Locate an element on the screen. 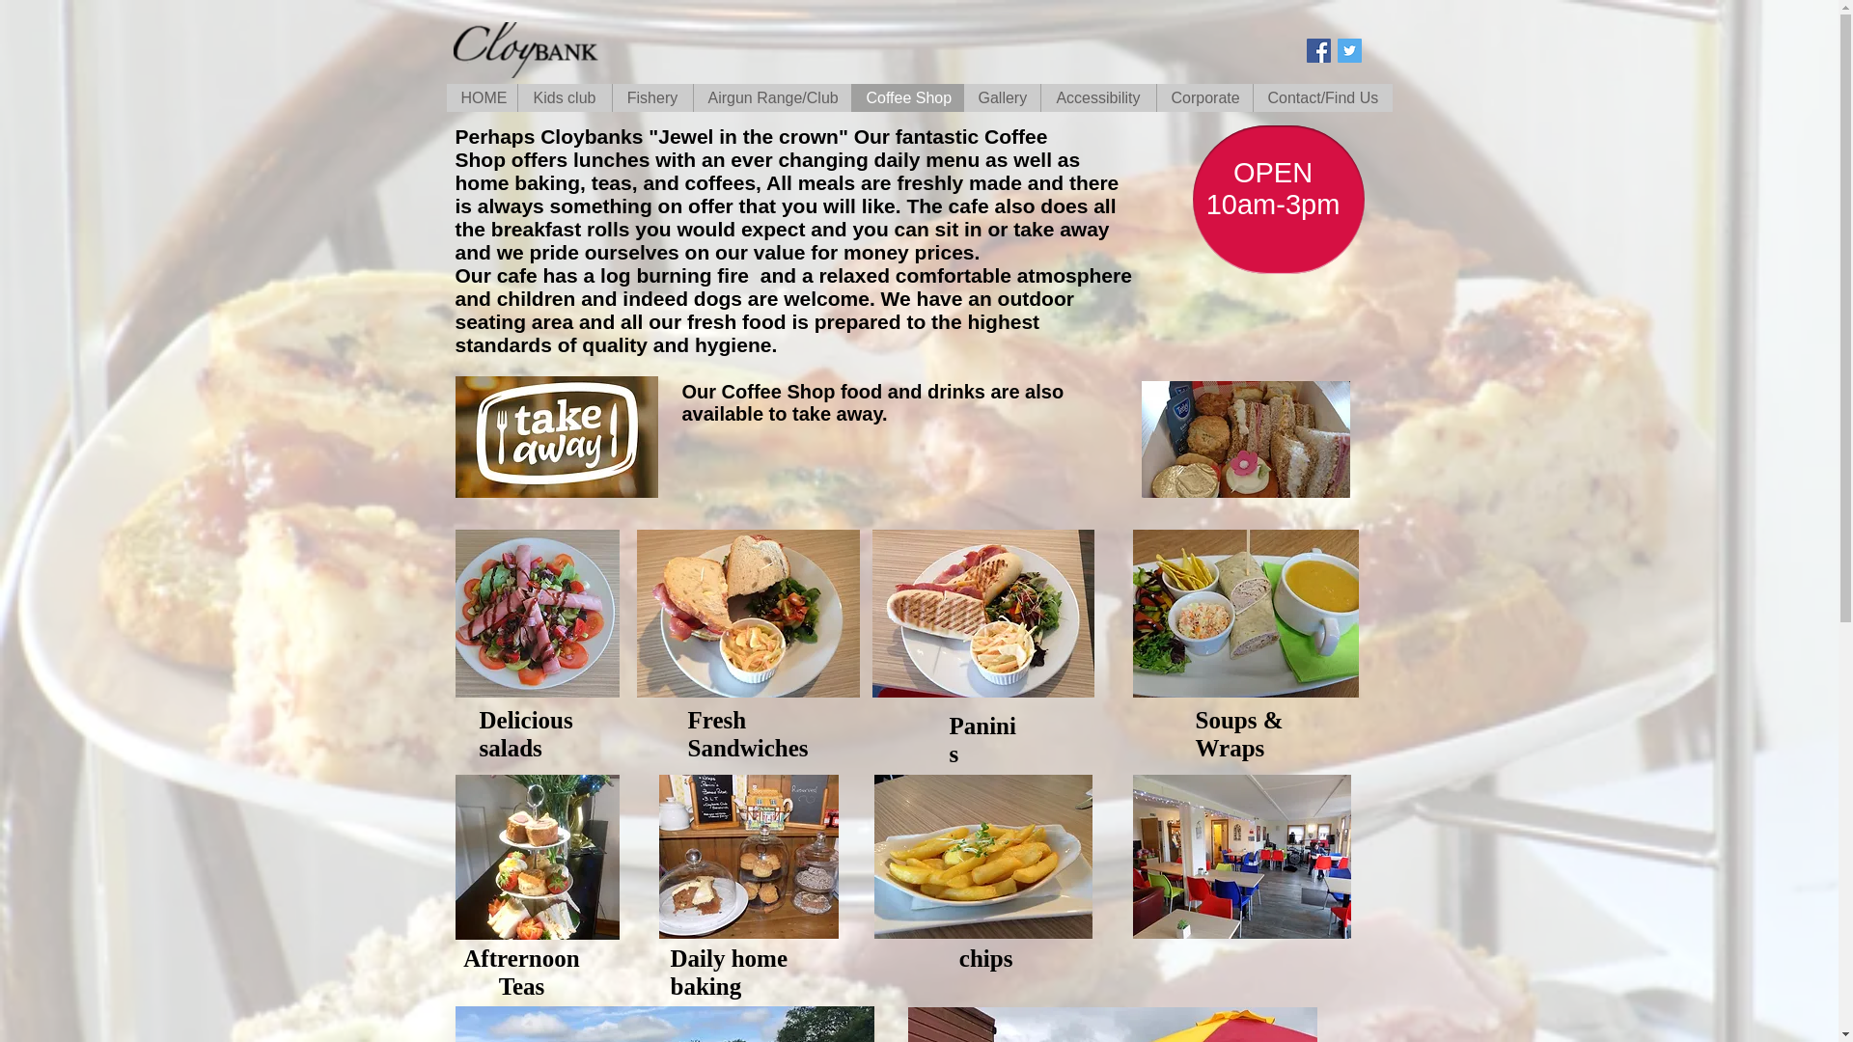 The width and height of the screenshot is (1853, 1042). Kids club is located at coordinates (564, 97).